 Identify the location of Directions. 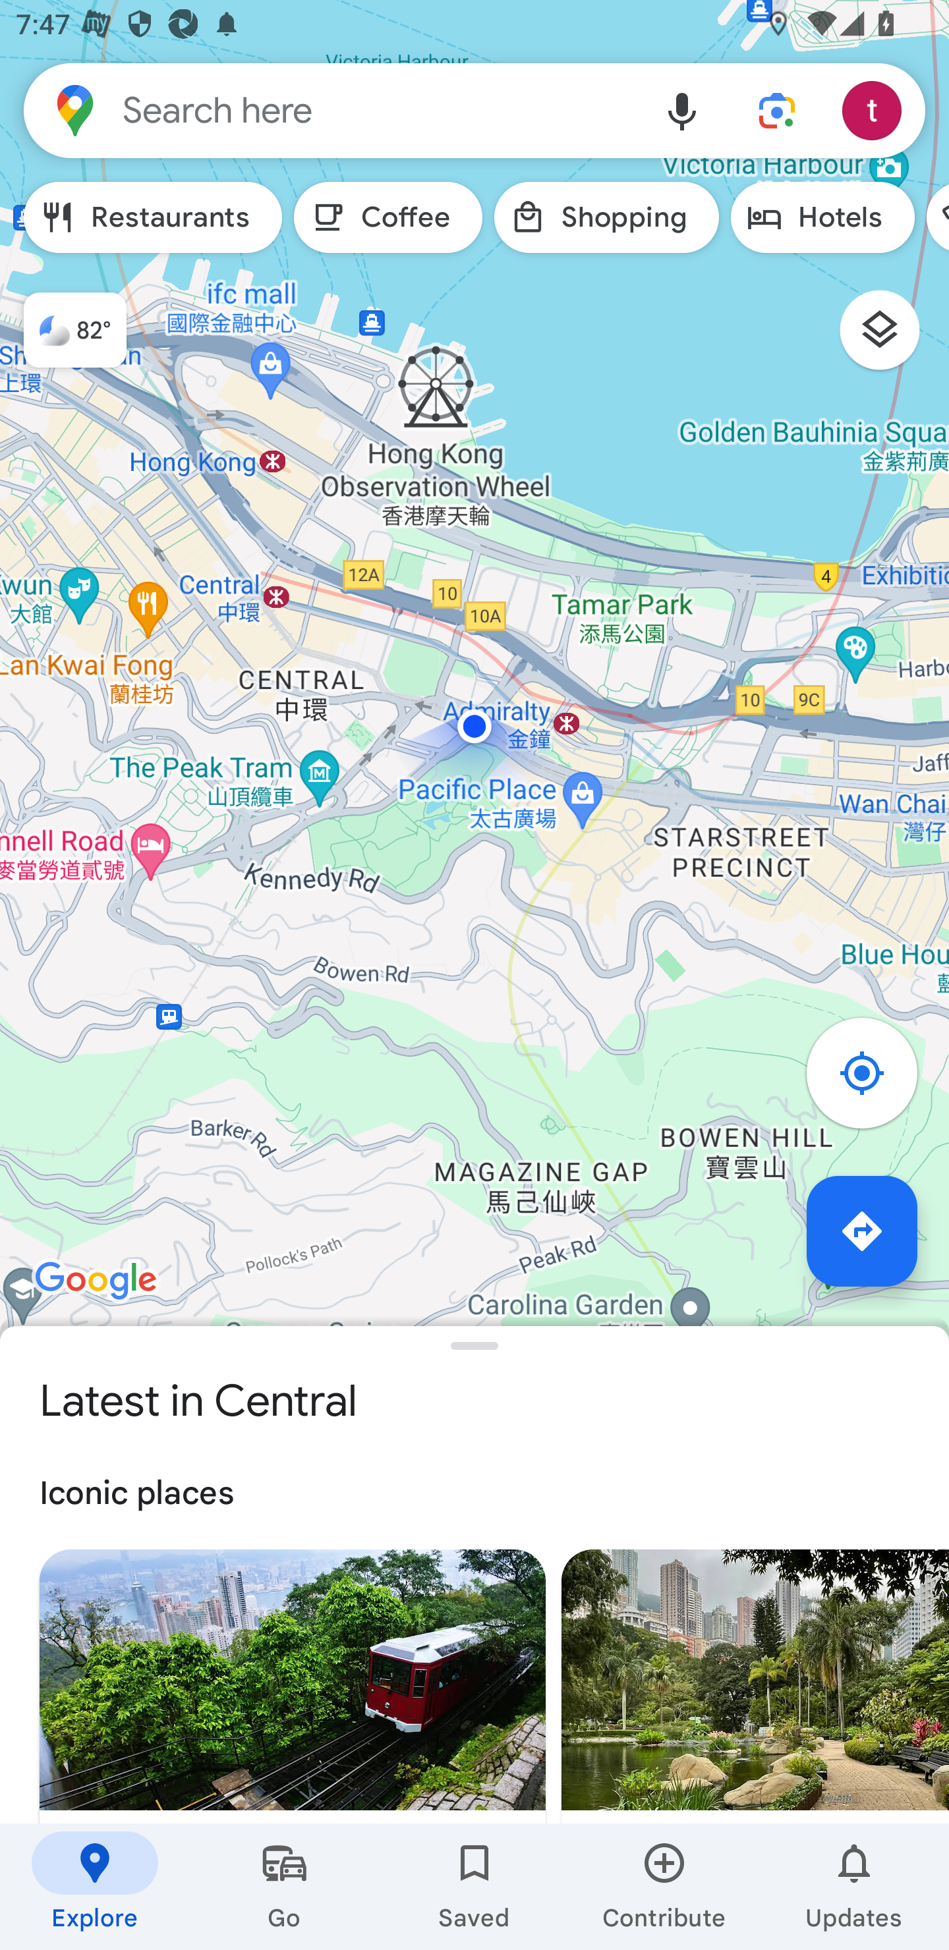
(862, 1231).